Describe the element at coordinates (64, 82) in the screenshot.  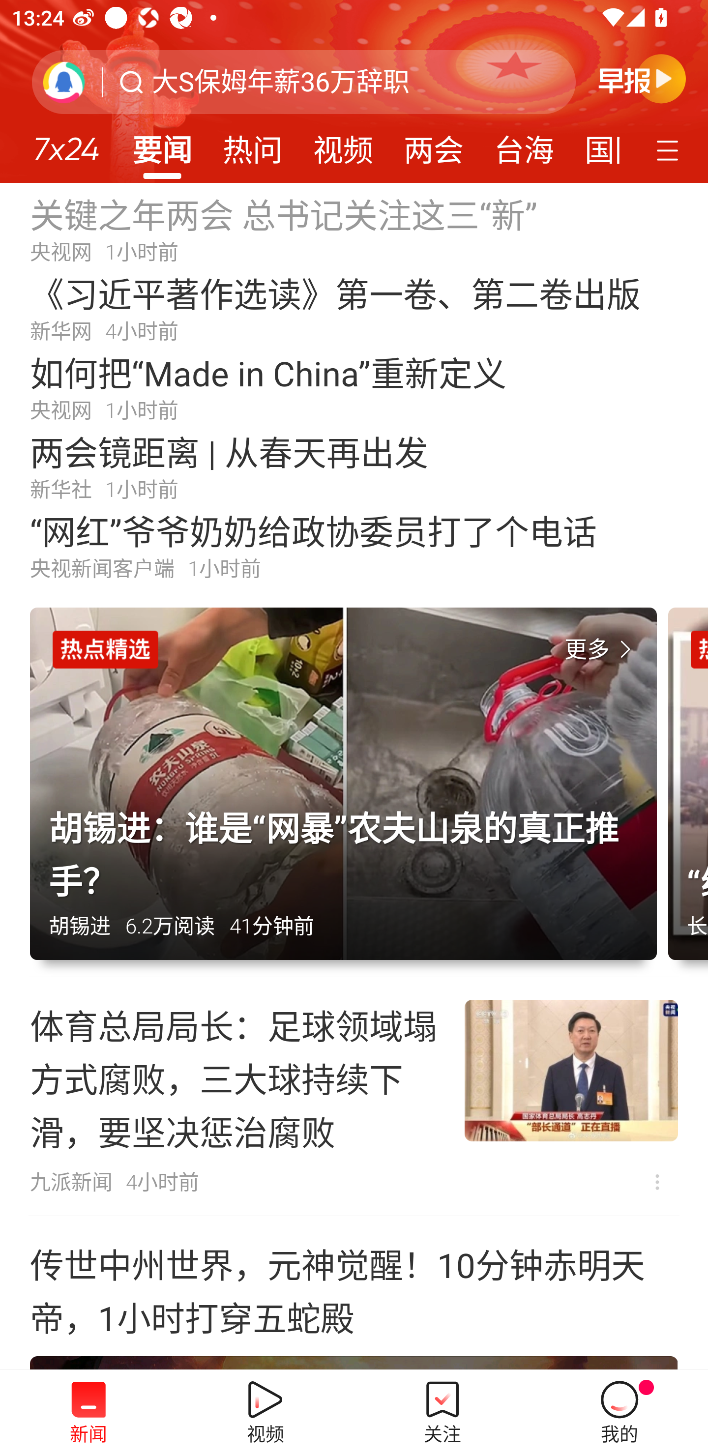
I see `刷新` at that location.